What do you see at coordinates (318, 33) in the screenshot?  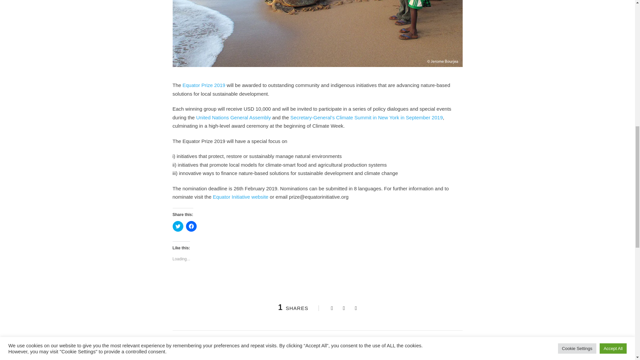 I see `Jerome-Bourjea-Equator-prize` at bounding box center [318, 33].